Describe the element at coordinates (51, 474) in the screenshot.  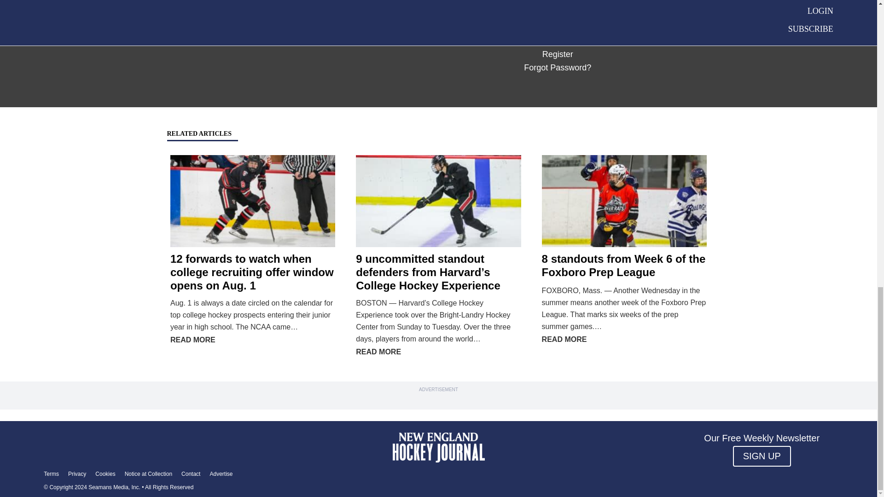
I see `Terms` at that location.